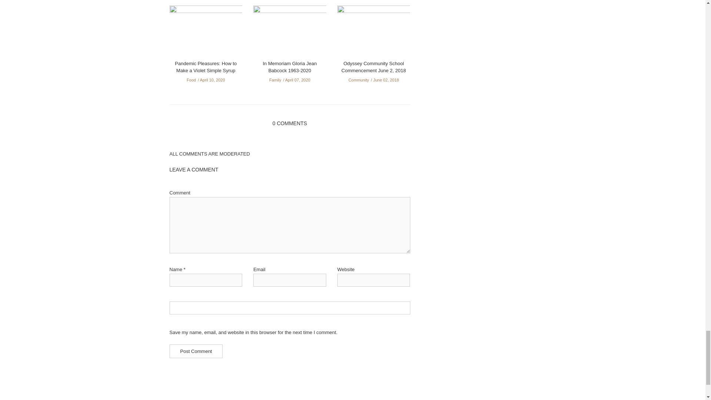 This screenshot has height=400, width=711. I want to click on Post Comment, so click(196, 351).